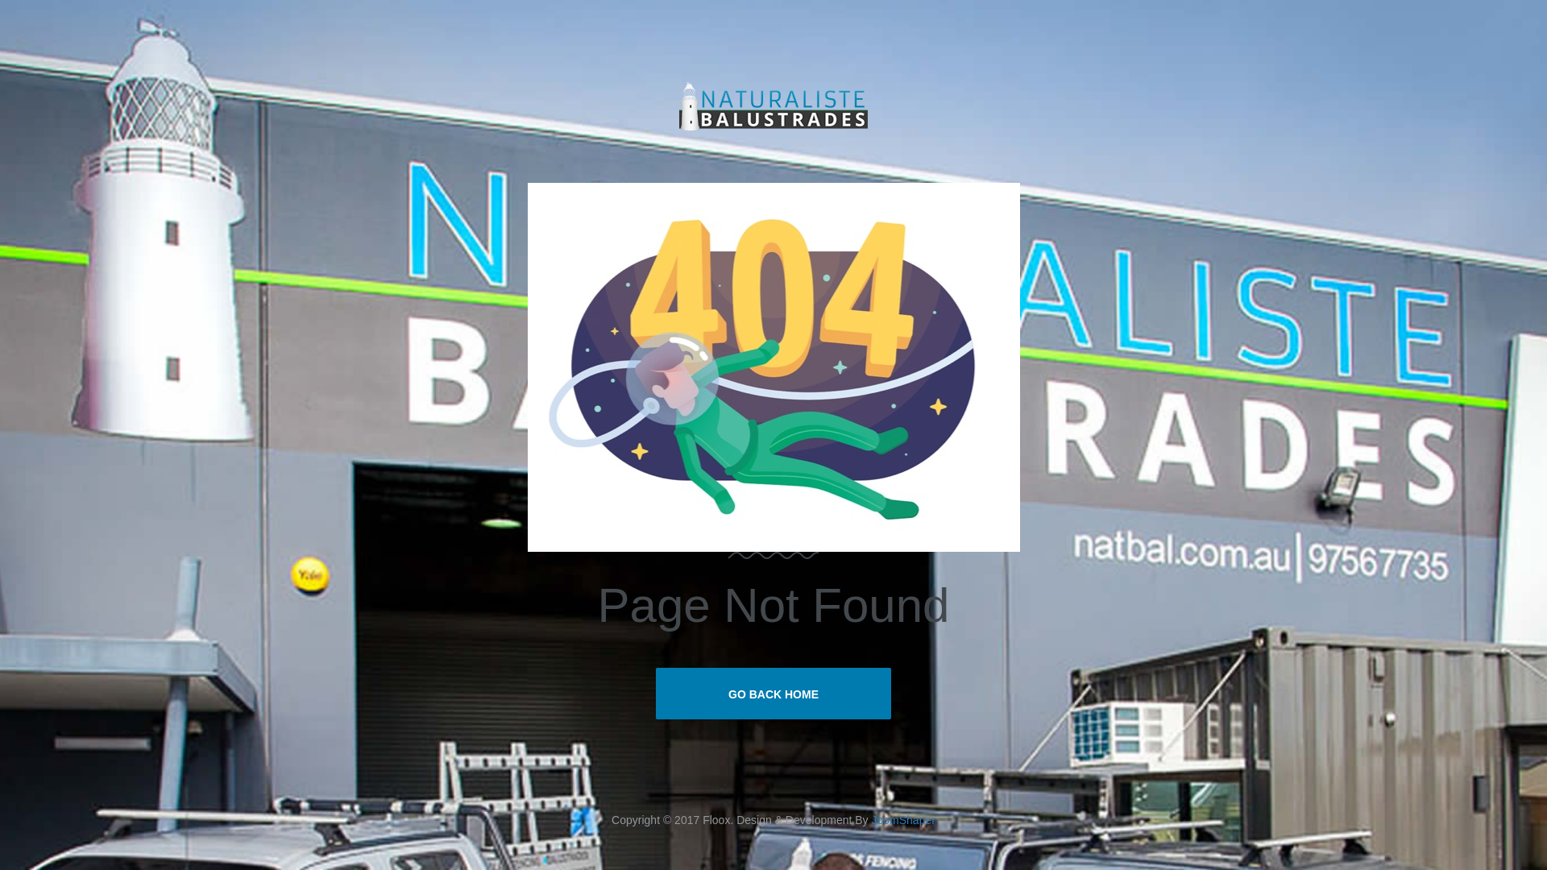  Describe the element at coordinates (902, 820) in the screenshot. I see `JoomShaper` at that location.